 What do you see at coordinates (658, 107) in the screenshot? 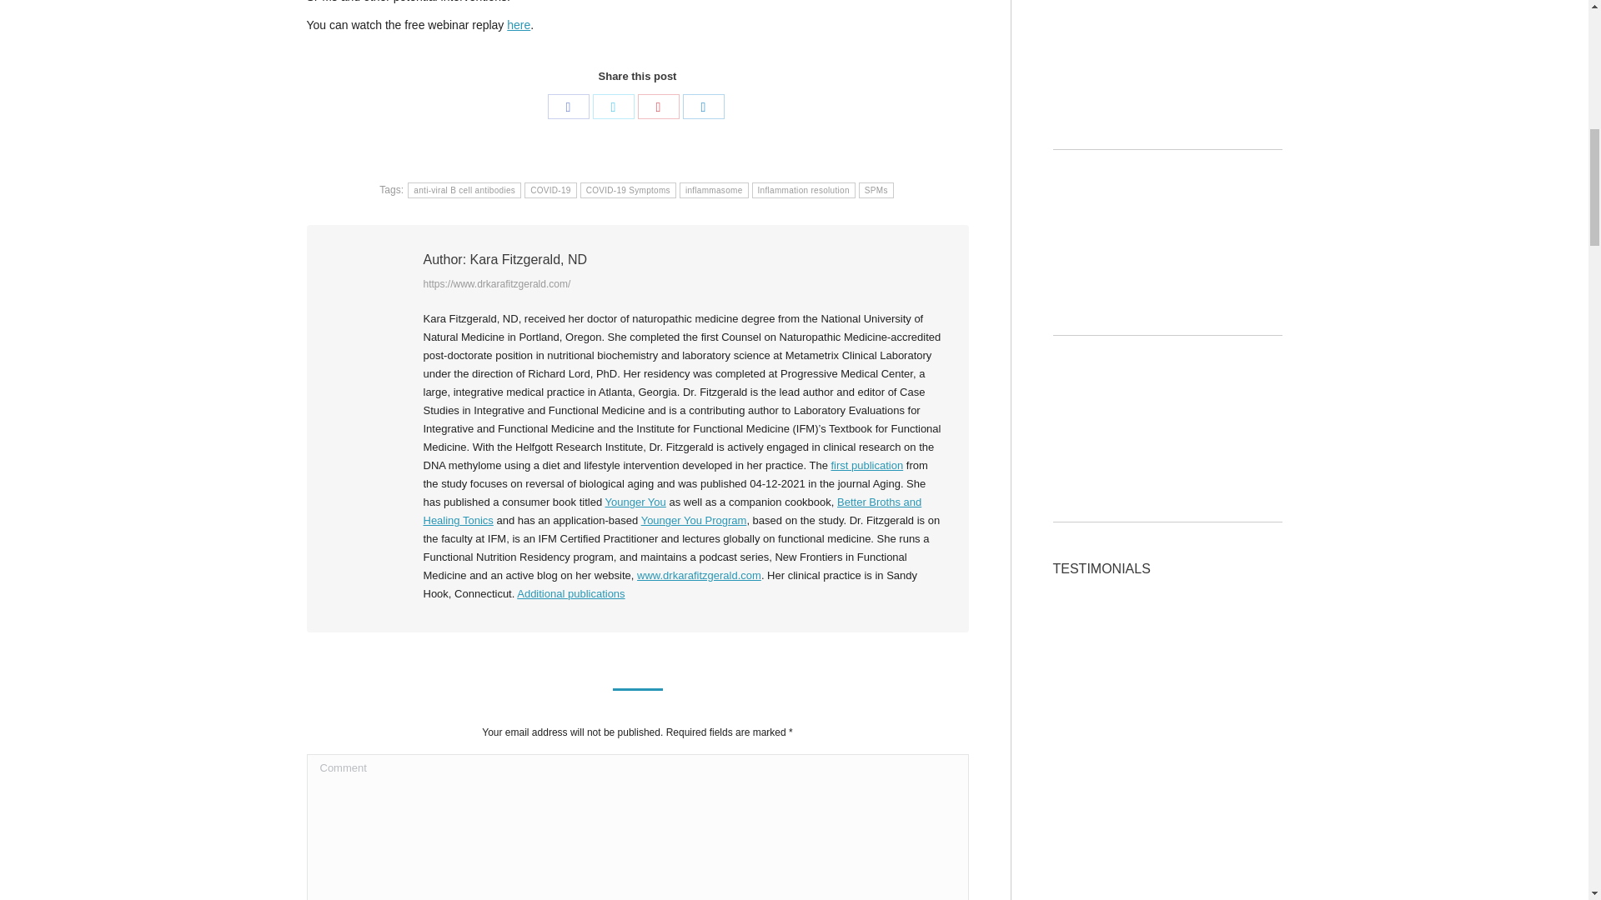
I see `Pinterest` at bounding box center [658, 107].